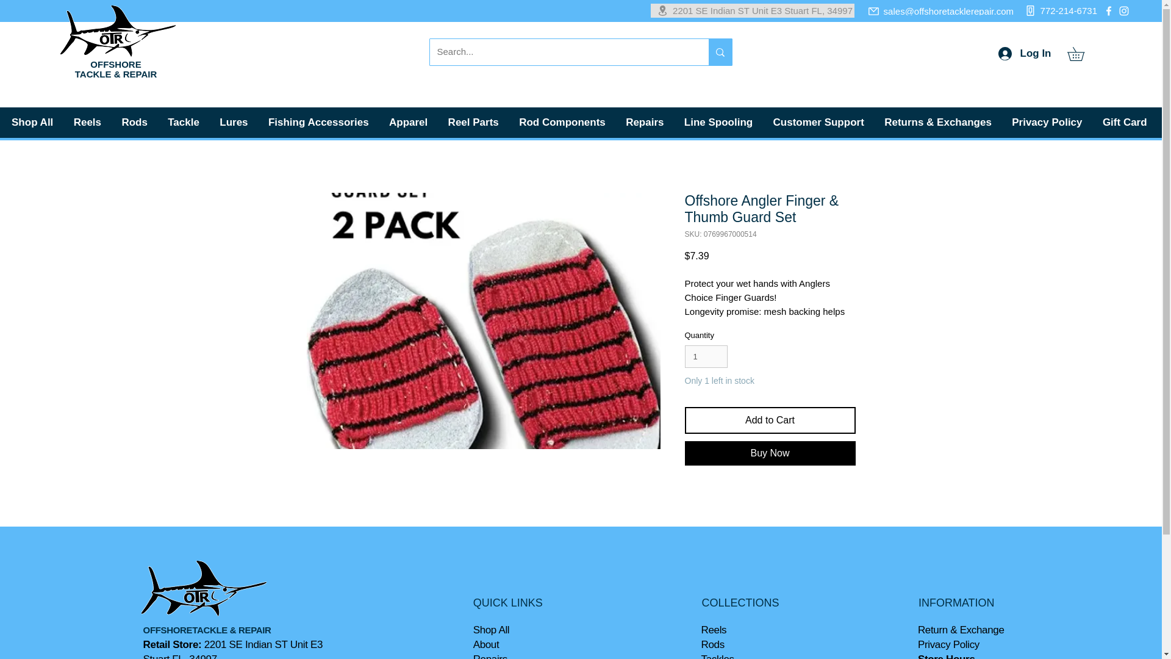  What do you see at coordinates (320, 122) in the screenshot?
I see `Fishing Accessories` at bounding box center [320, 122].